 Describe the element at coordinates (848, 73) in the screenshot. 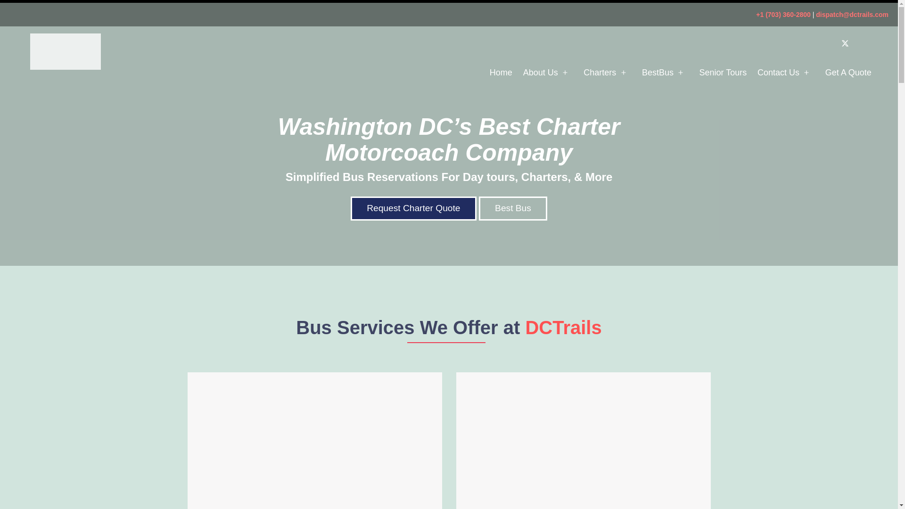

I see `Get A Quote` at that location.